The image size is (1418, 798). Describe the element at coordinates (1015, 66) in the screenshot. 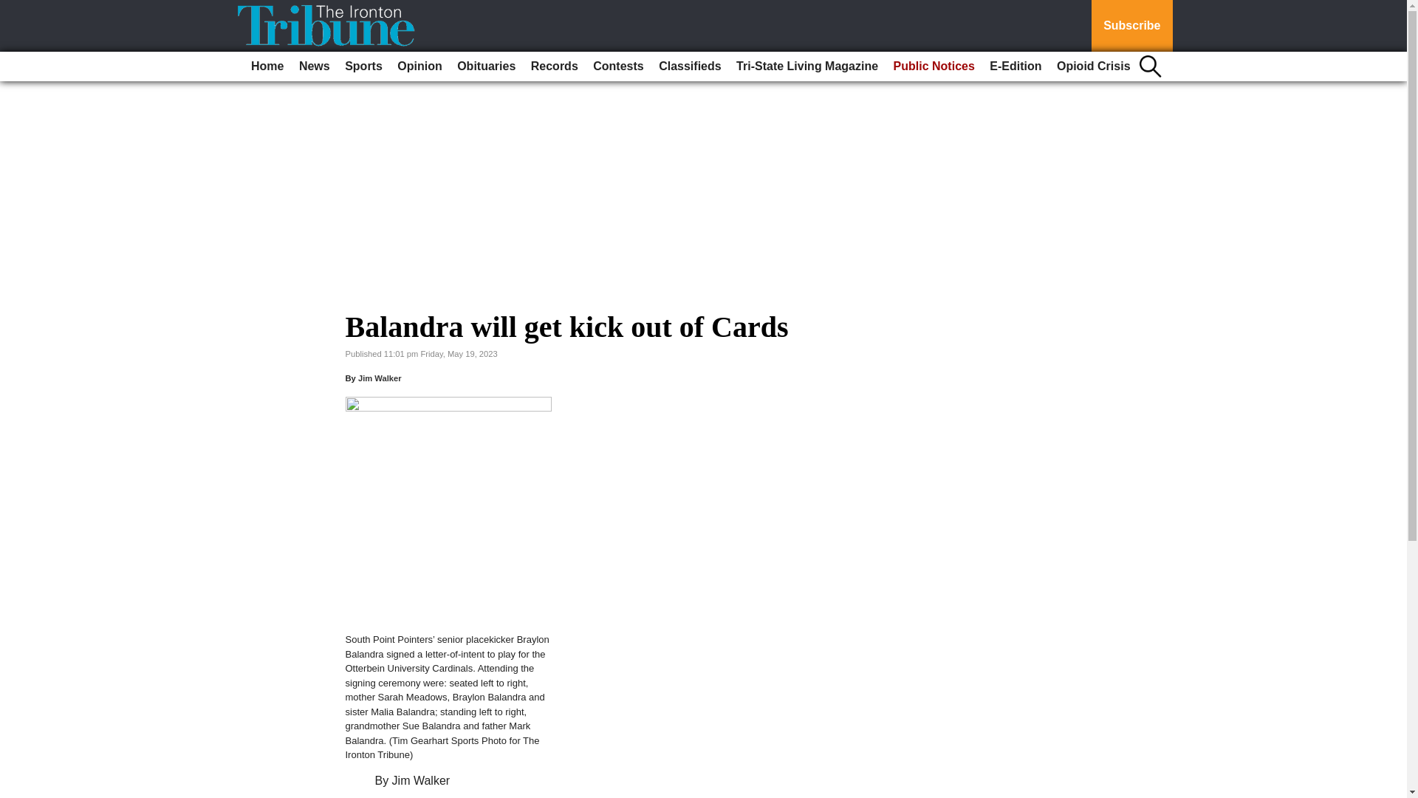

I see `E-Edition` at that location.